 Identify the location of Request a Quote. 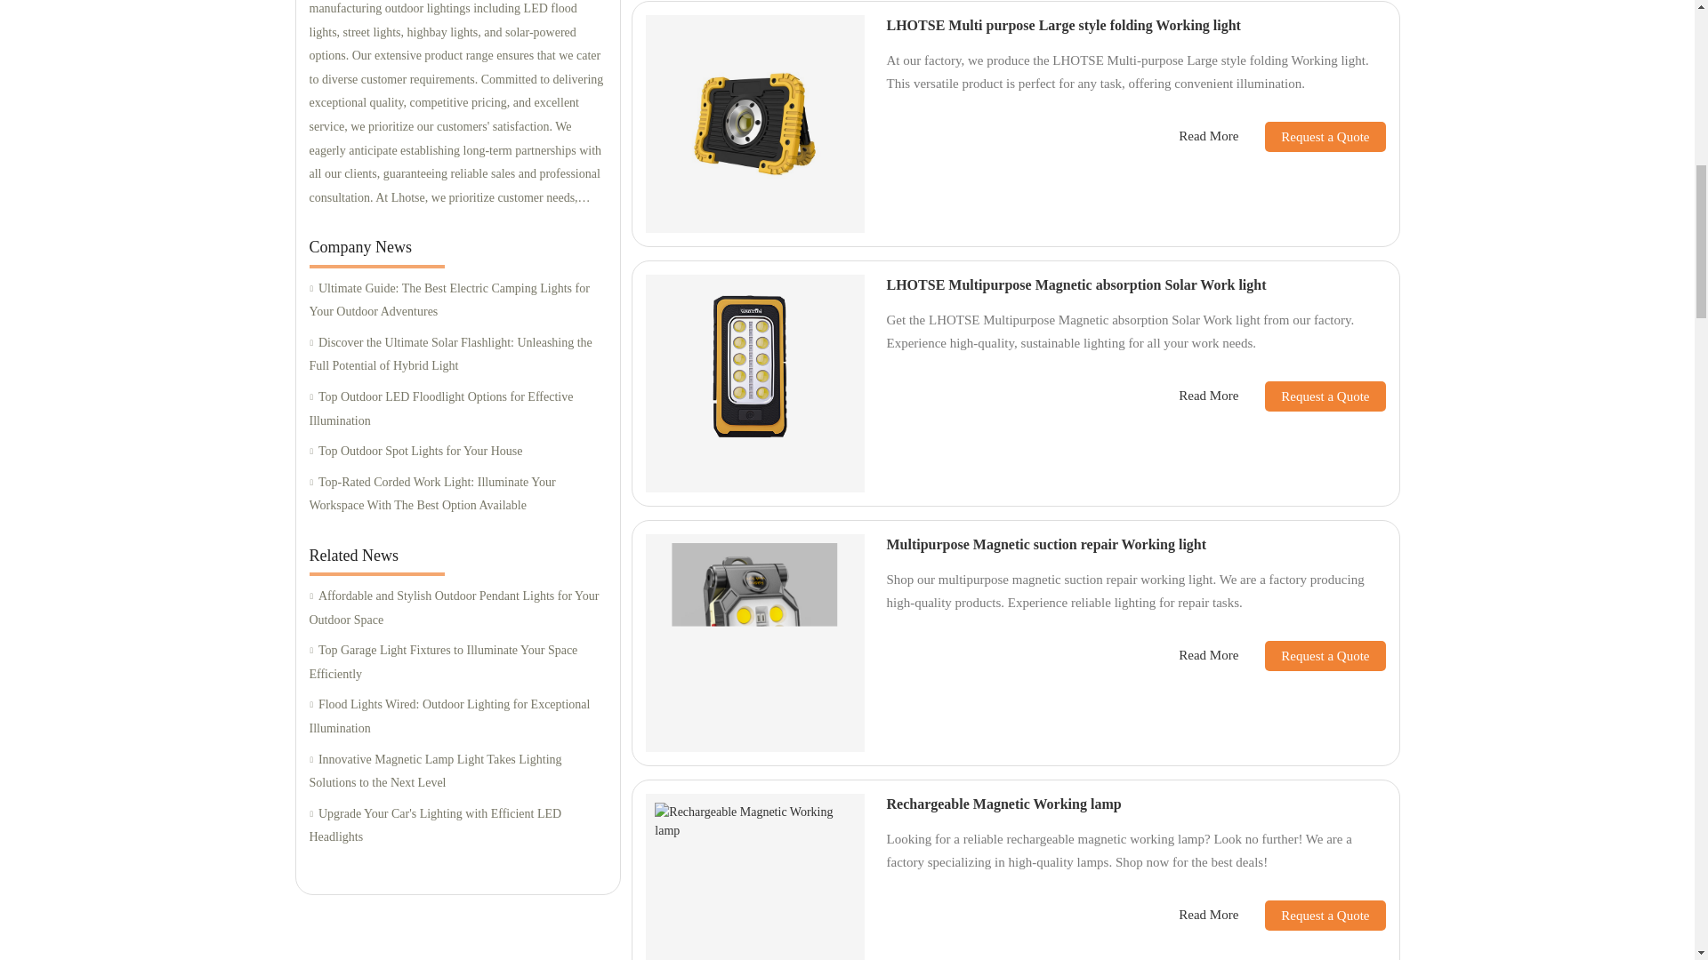
(1311, 135).